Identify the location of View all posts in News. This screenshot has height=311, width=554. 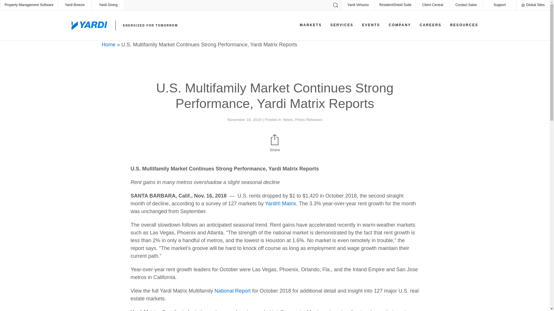
(288, 120).